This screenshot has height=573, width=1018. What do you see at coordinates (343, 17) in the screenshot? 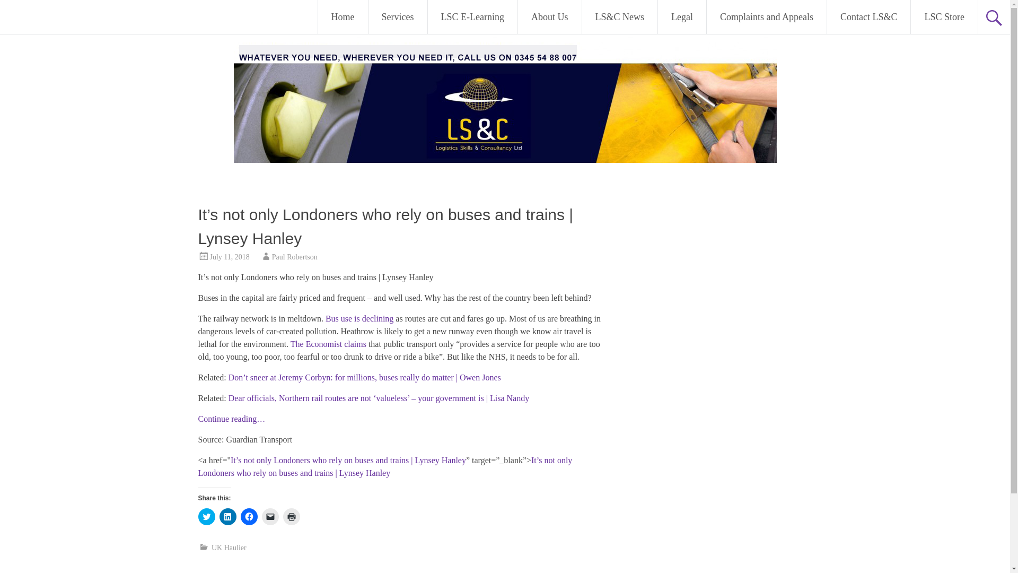
I see `Home` at bounding box center [343, 17].